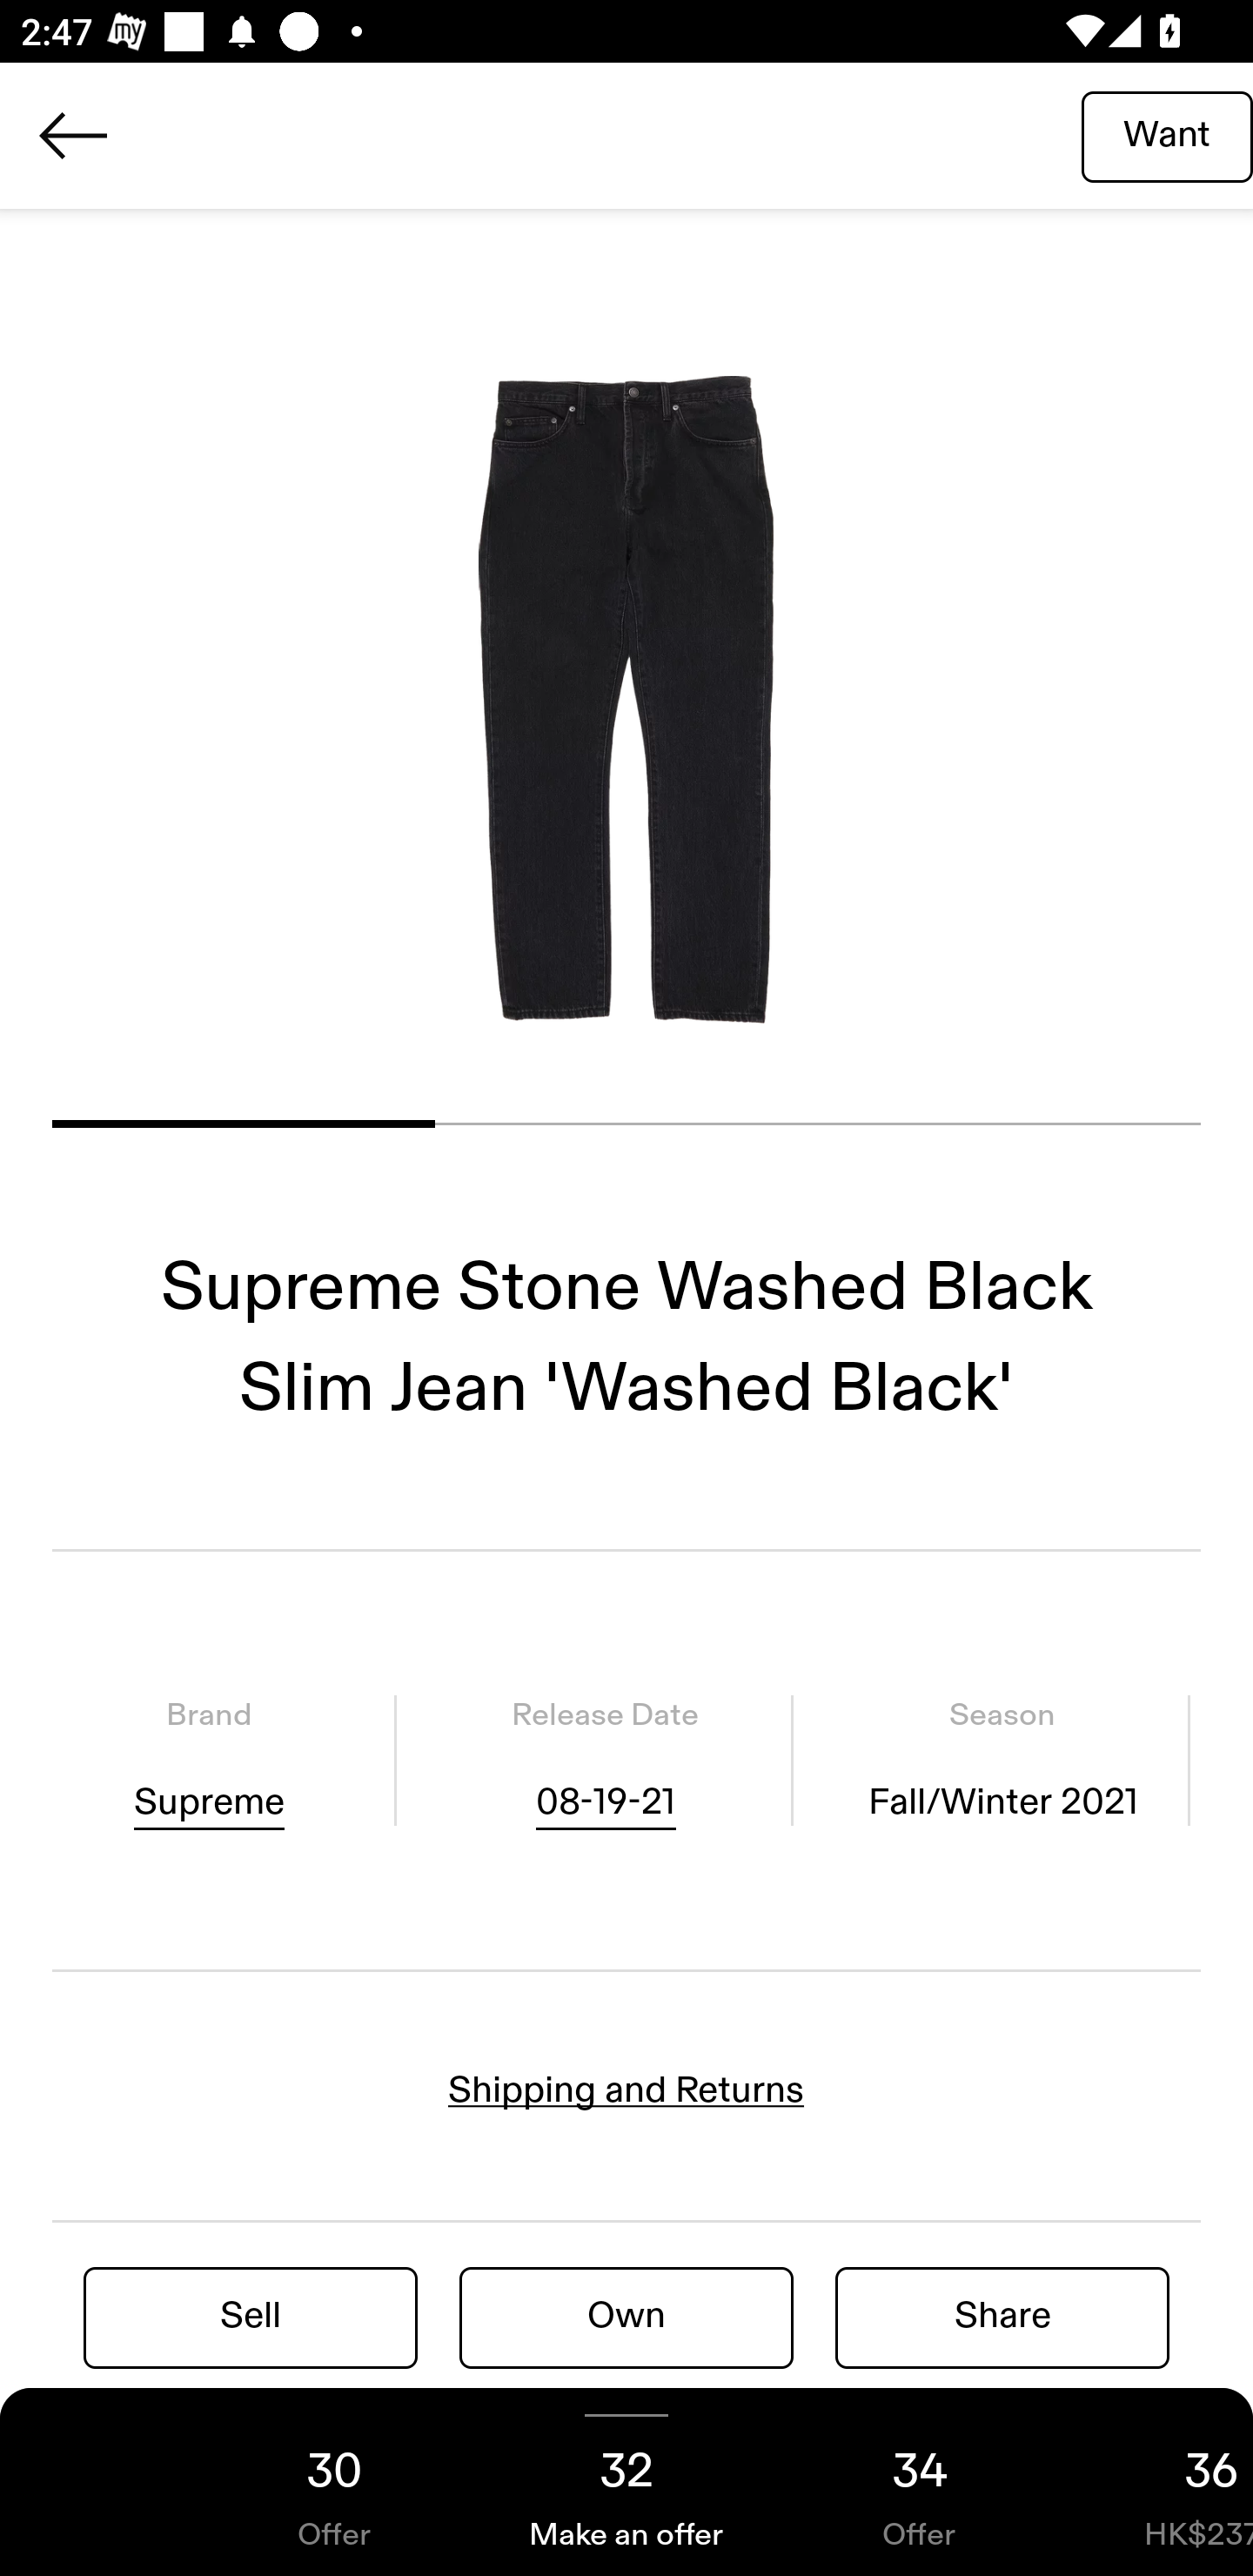 This screenshot has height=2576, width=1253. What do you see at coordinates (209, 1759) in the screenshot?
I see `Brand Supreme` at bounding box center [209, 1759].